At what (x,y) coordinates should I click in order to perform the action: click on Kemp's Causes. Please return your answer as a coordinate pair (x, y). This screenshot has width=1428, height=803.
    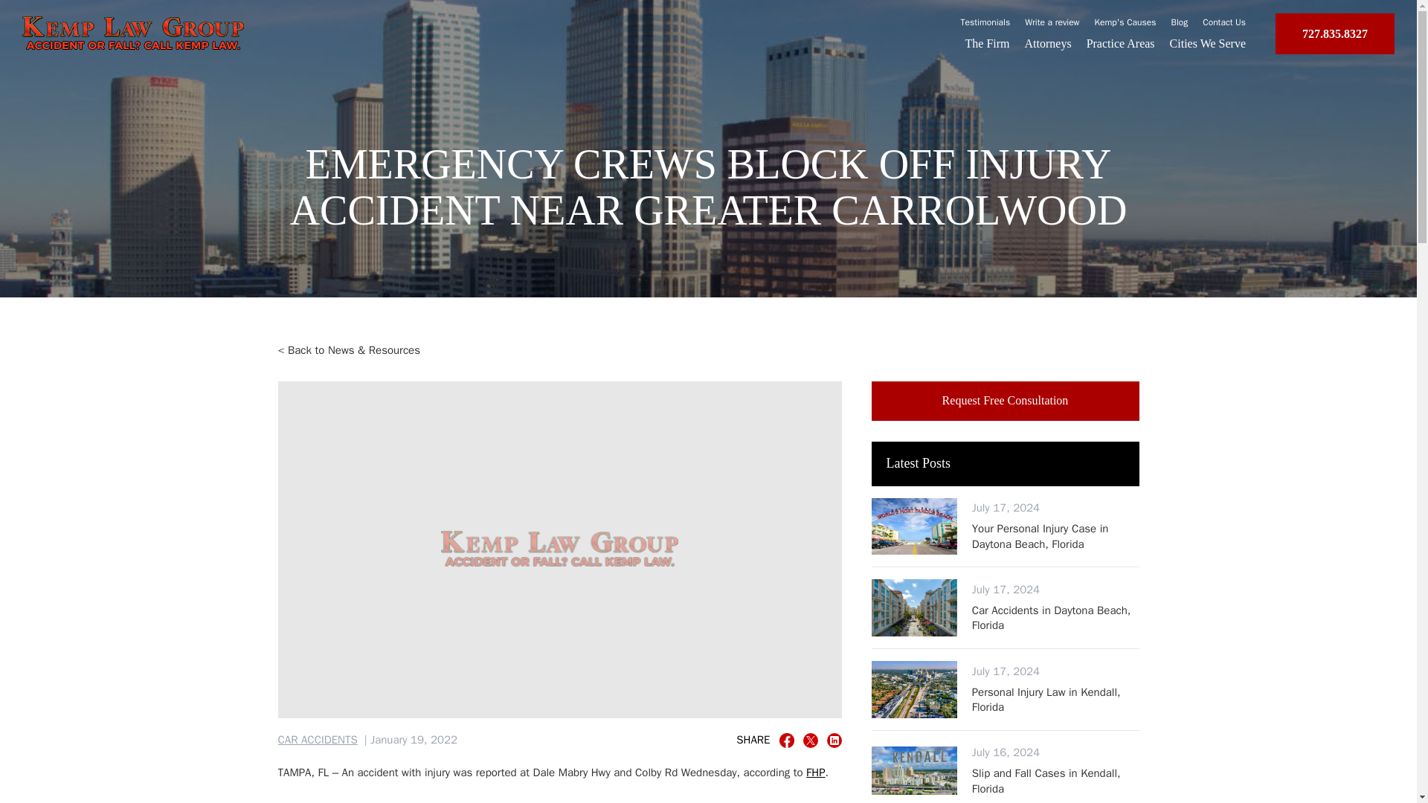
    Looking at the image, I should click on (787, 741).